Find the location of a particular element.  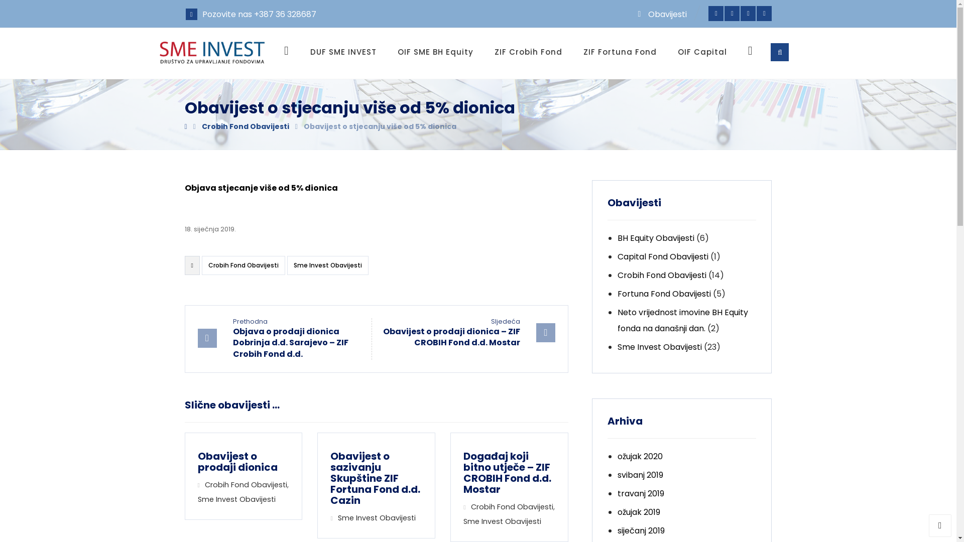

svibanj 2019 is located at coordinates (641, 475).